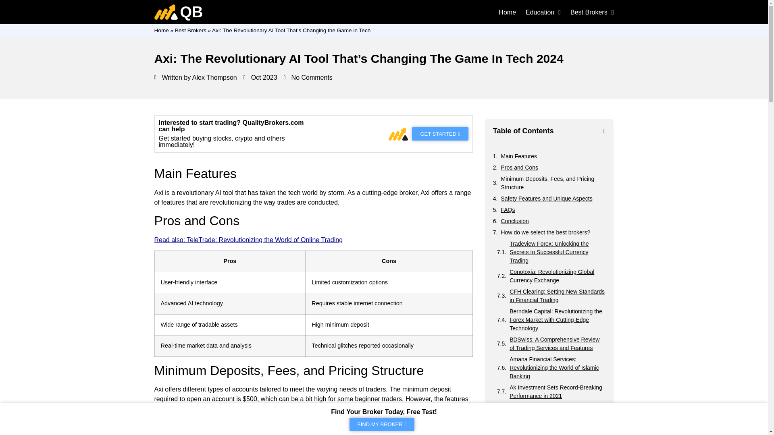 The height and width of the screenshot is (435, 774). Describe the element at coordinates (592, 12) in the screenshot. I see `Best Brokers` at that location.